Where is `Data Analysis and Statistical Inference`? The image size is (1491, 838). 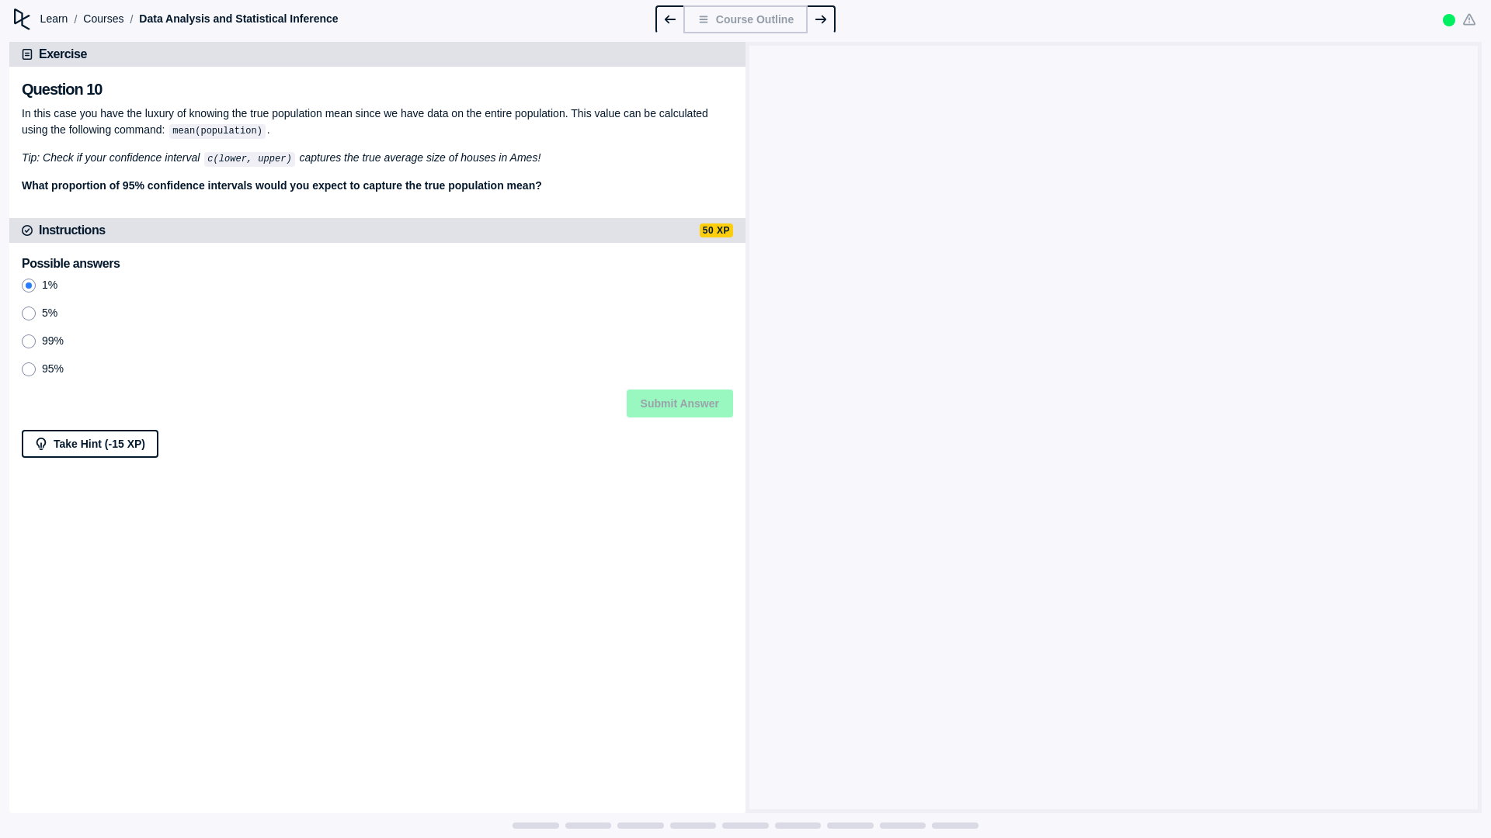 Data Analysis and Statistical Inference is located at coordinates (238, 19).